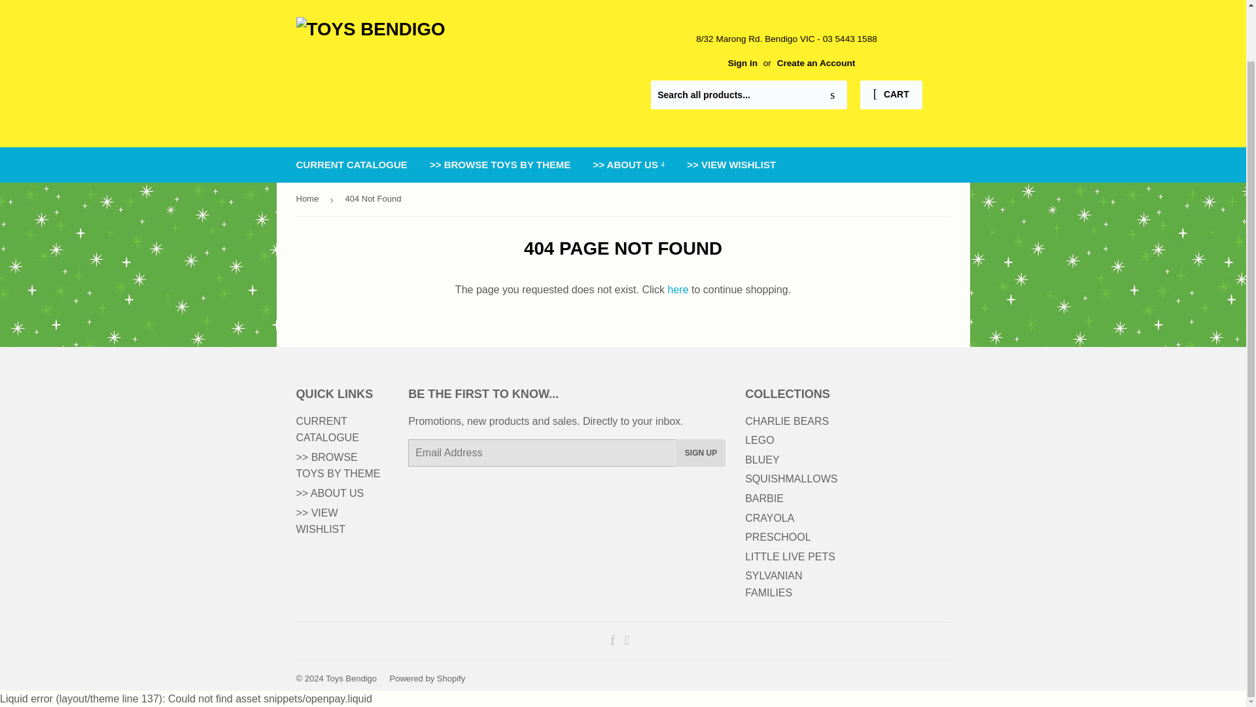 The height and width of the screenshot is (707, 1256). Describe the element at coordinates (701, 452) in the screenshot. I see `SIGN UP` at that location.